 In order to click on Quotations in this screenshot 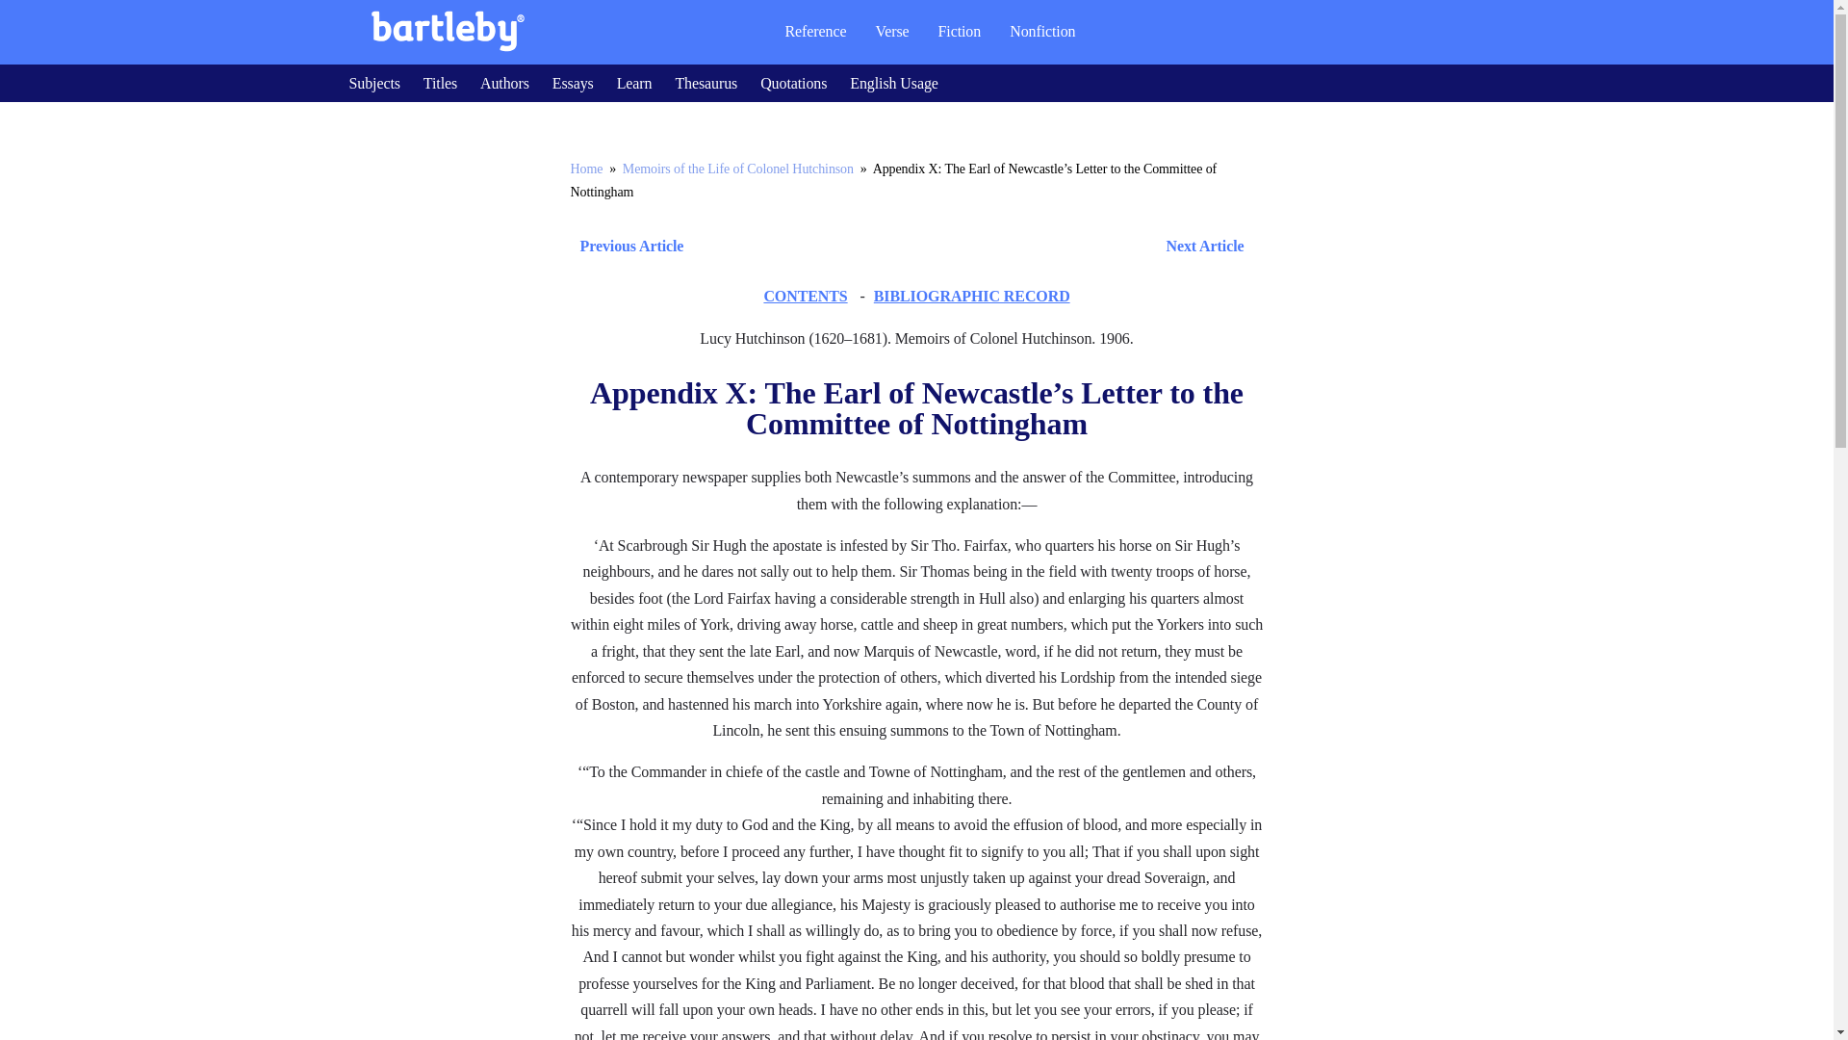, I will do `click(793, 83)`.